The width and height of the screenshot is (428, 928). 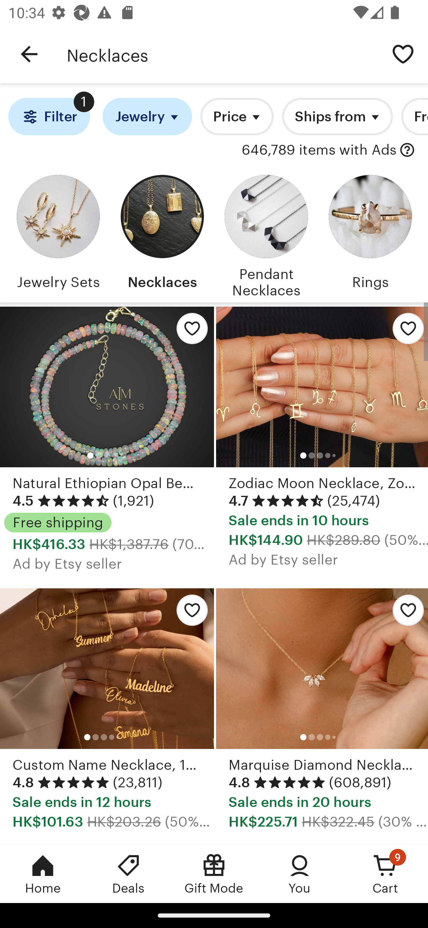 I want to click on Jewelry, so click(x=147, y=117).